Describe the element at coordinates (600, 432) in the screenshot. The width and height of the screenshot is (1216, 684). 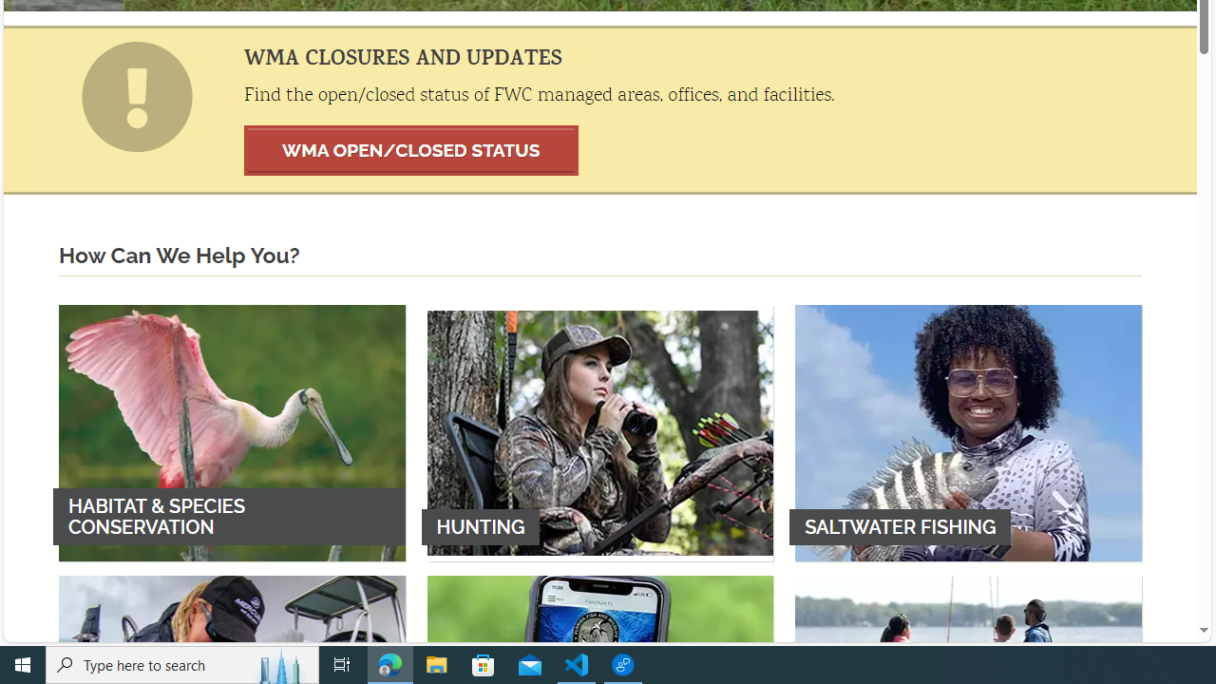
I see `HUNTING` at that location.